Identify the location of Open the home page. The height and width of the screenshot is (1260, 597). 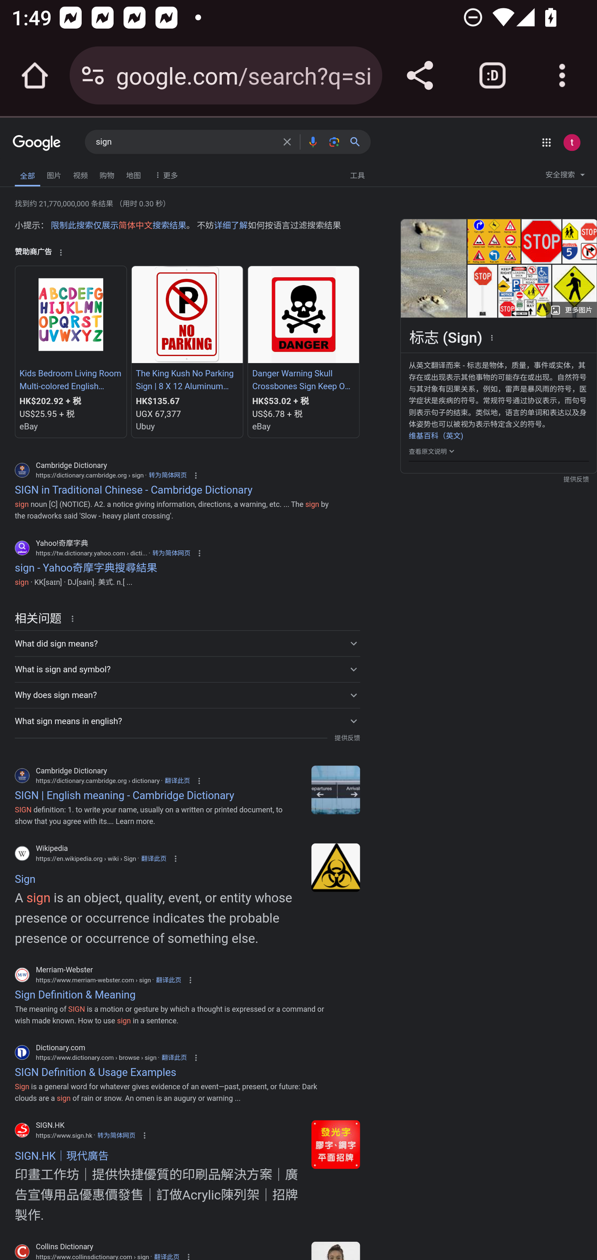
(35, 75).